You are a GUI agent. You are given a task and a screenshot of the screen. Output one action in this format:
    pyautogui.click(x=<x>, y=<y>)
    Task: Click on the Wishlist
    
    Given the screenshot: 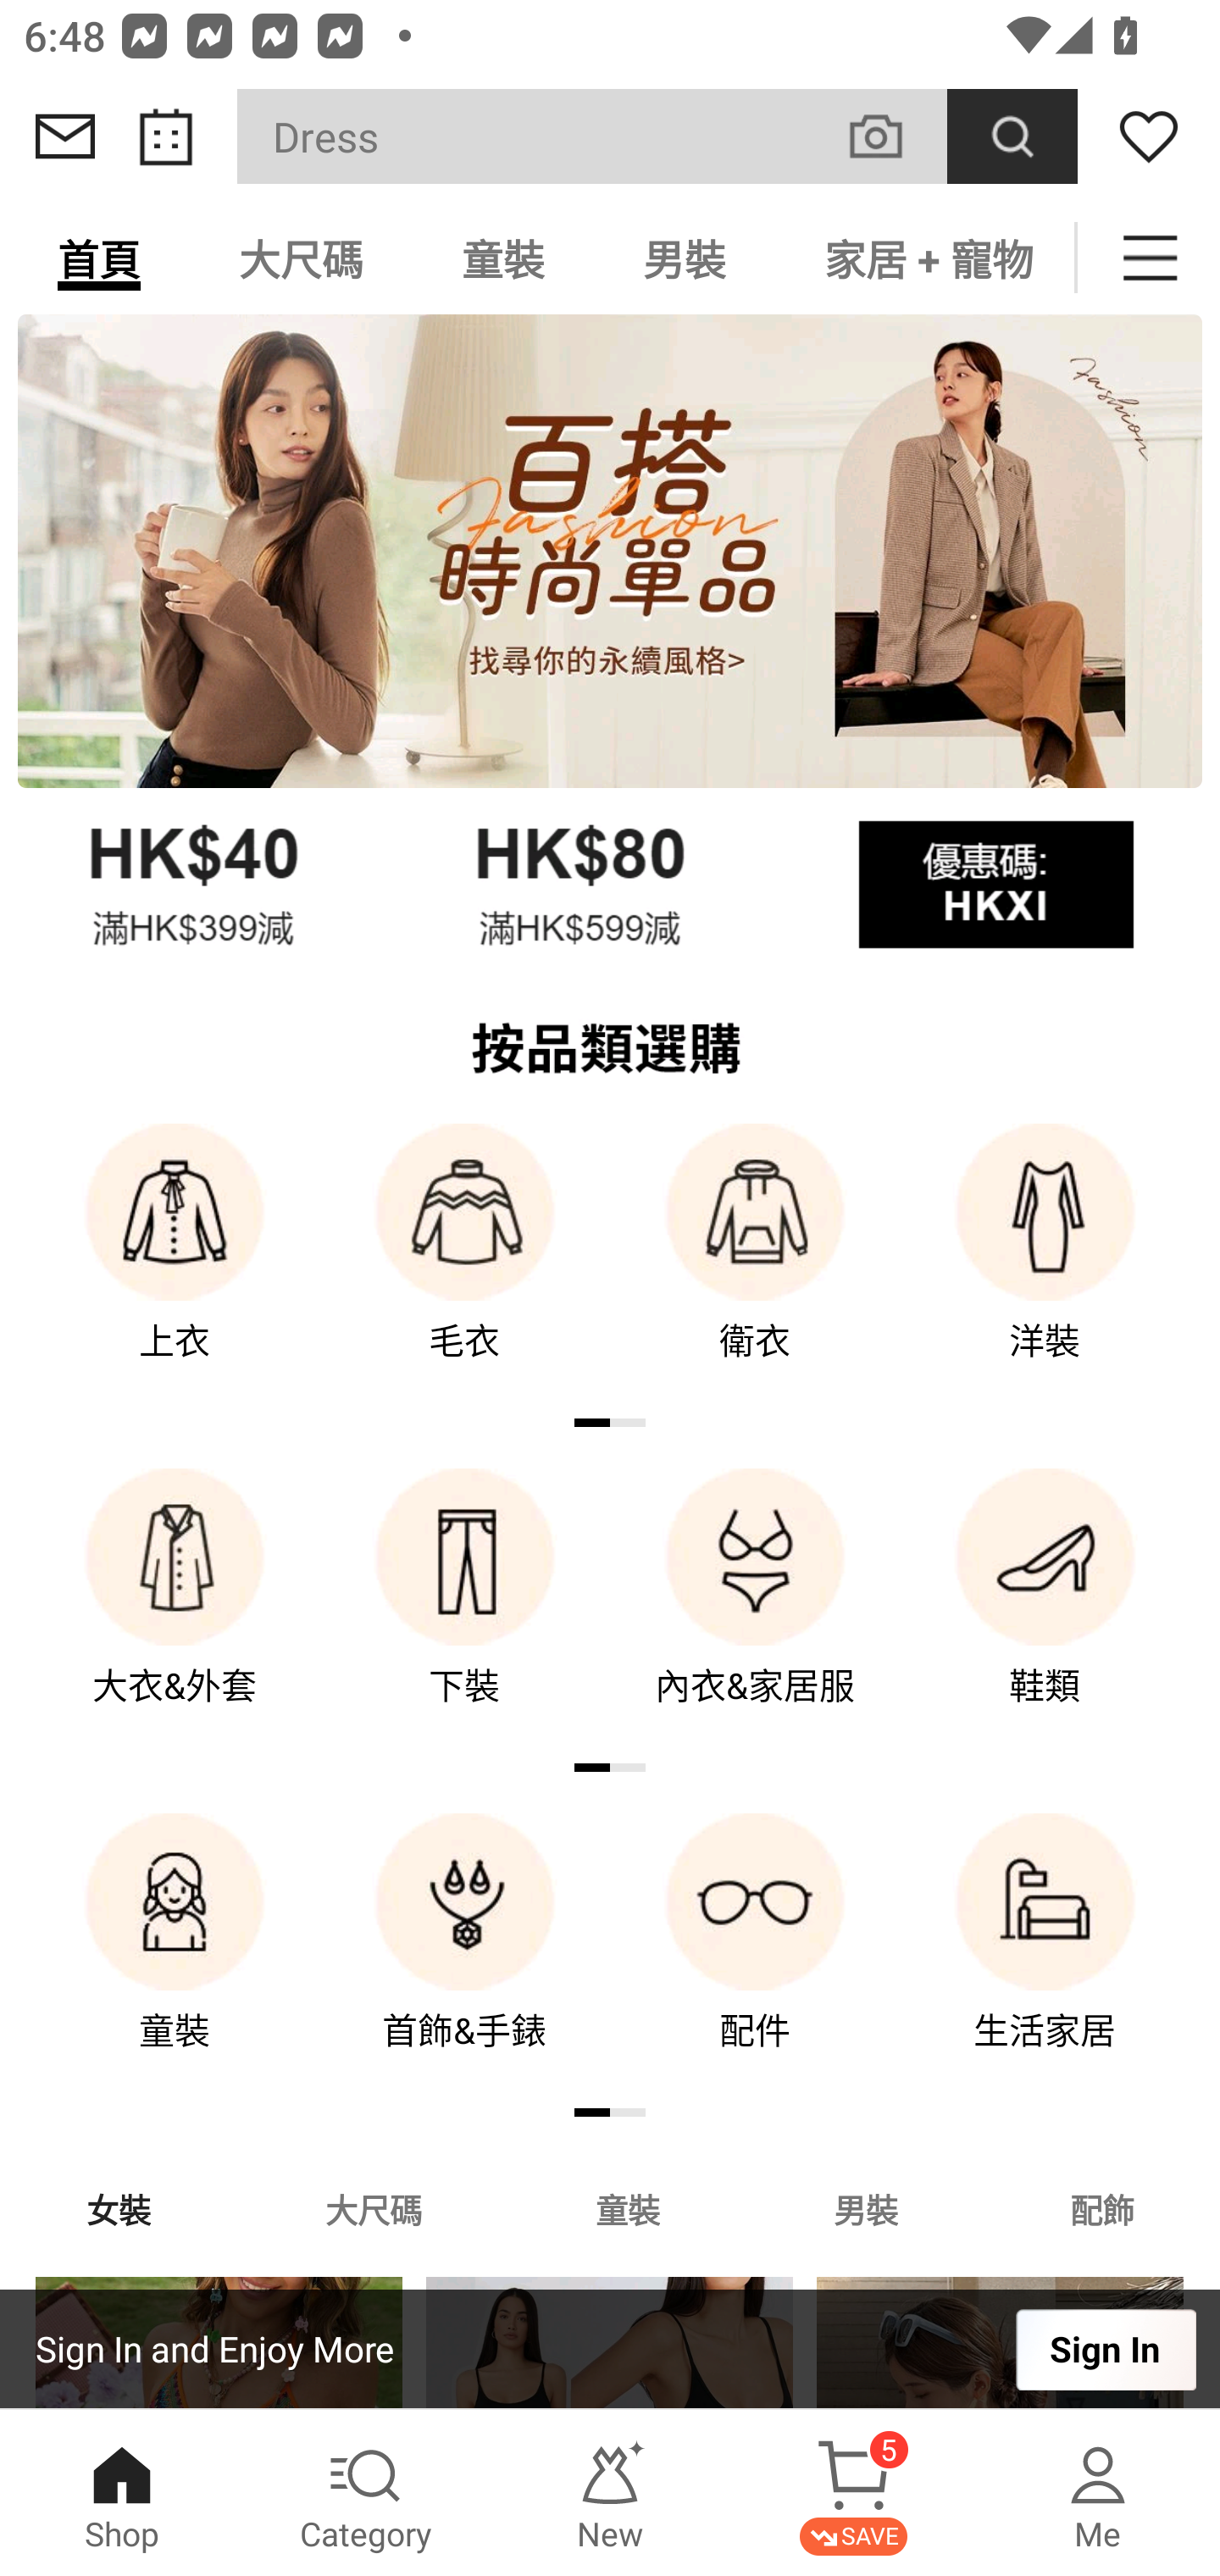 What is the action you would take?
    pyautogui.click(x=1149, y=136)
    